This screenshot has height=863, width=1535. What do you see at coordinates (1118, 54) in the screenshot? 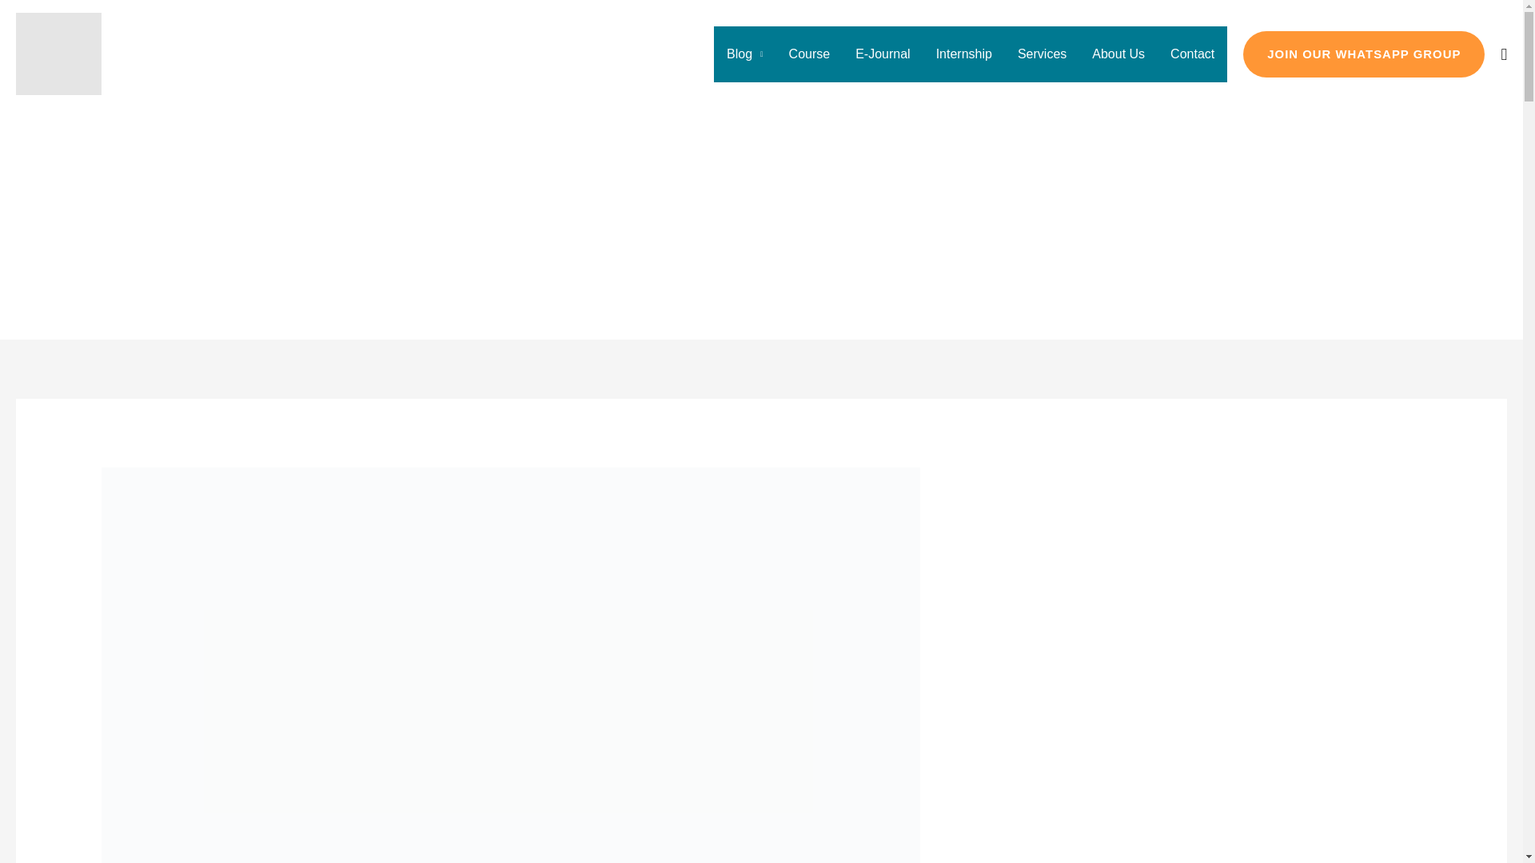
I see `About Us` at bounding box center [1118, 54].